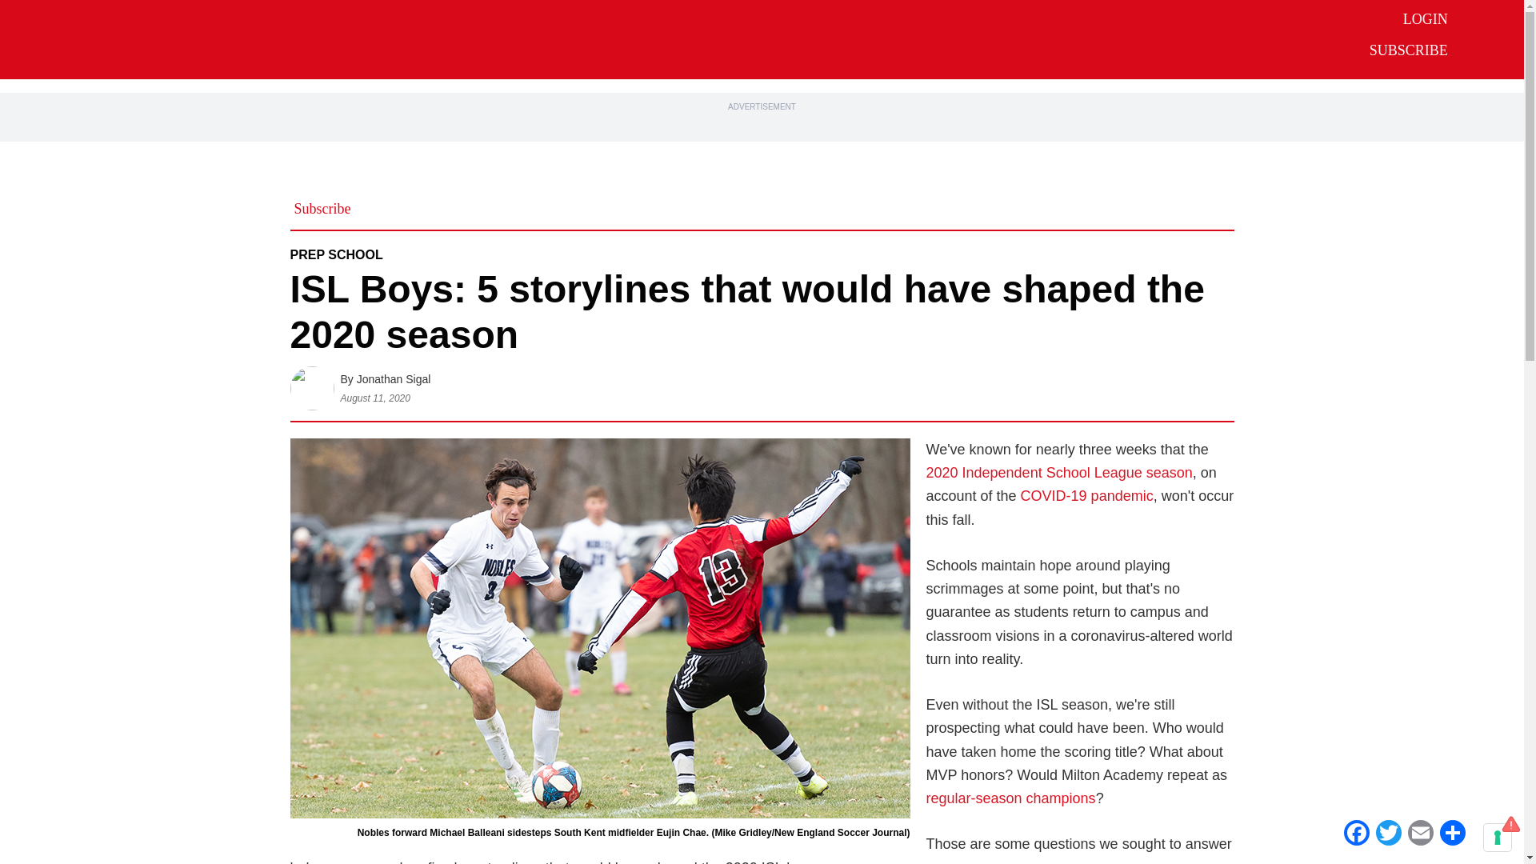 This screenshot has width=1536, height=864. Describe the element at coordinates (1409, 50) in the screenshot. I see `SUBSCRIBE` at that location.